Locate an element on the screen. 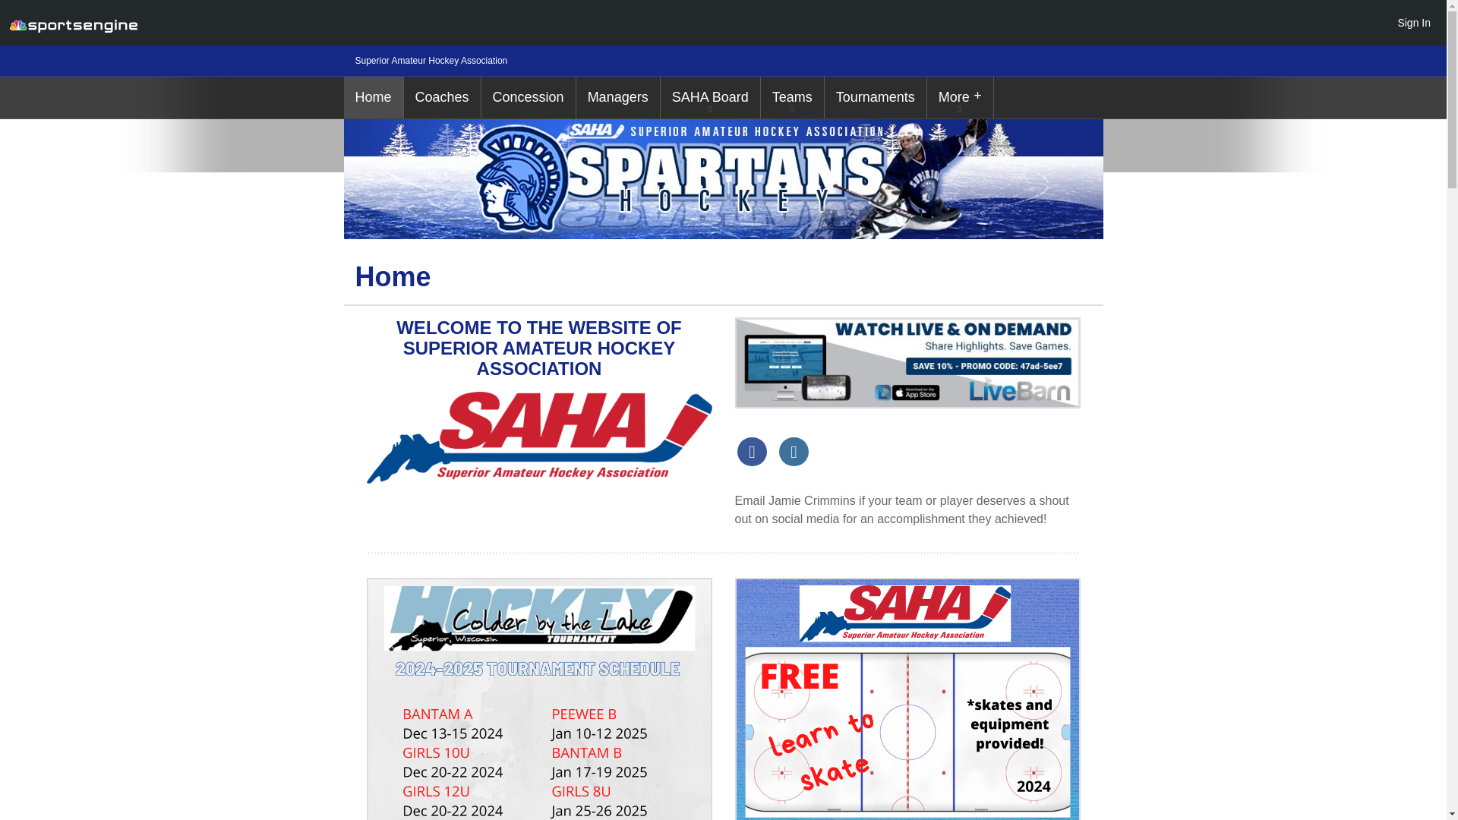 This screenshot has height=820, width=1458. Sign In is located at coordinates (1413, 22).